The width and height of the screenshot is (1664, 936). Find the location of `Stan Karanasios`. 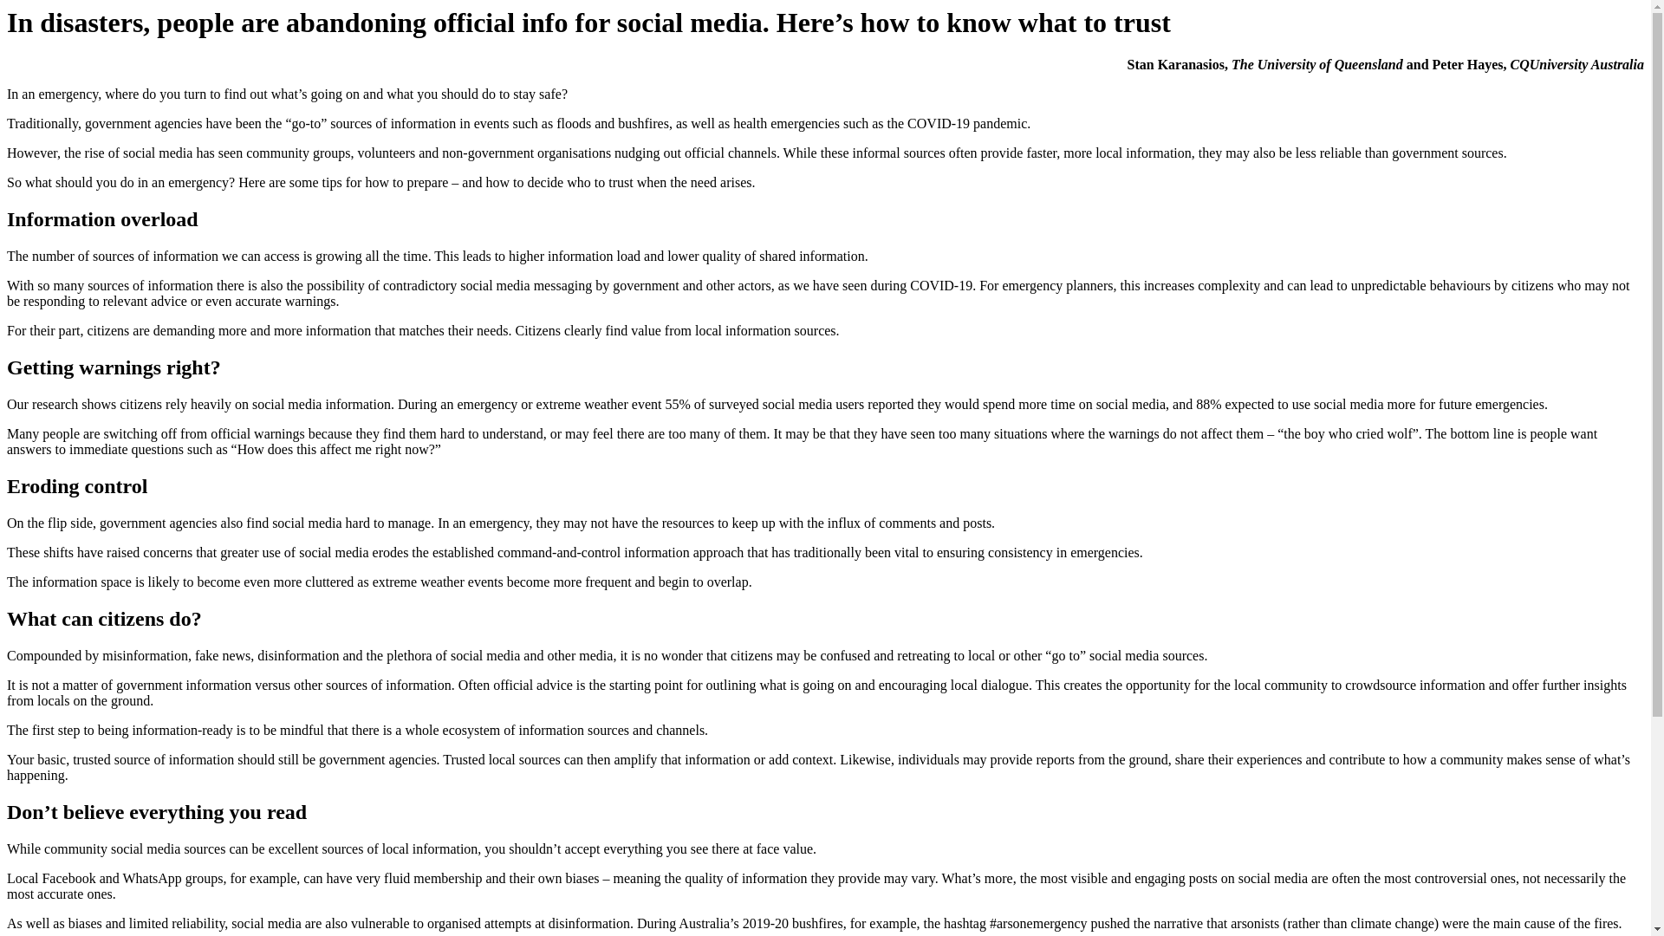

Stan Karanasios is located at coordinates (1176, 64).